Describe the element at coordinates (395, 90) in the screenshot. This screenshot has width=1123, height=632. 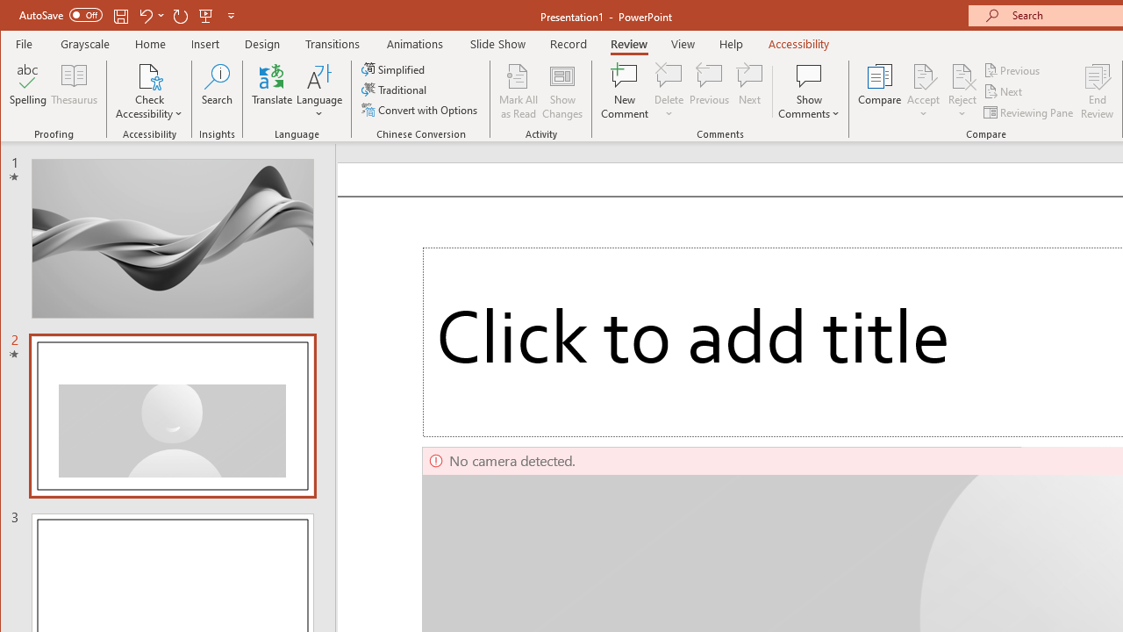
I see `Traditional` at that location.